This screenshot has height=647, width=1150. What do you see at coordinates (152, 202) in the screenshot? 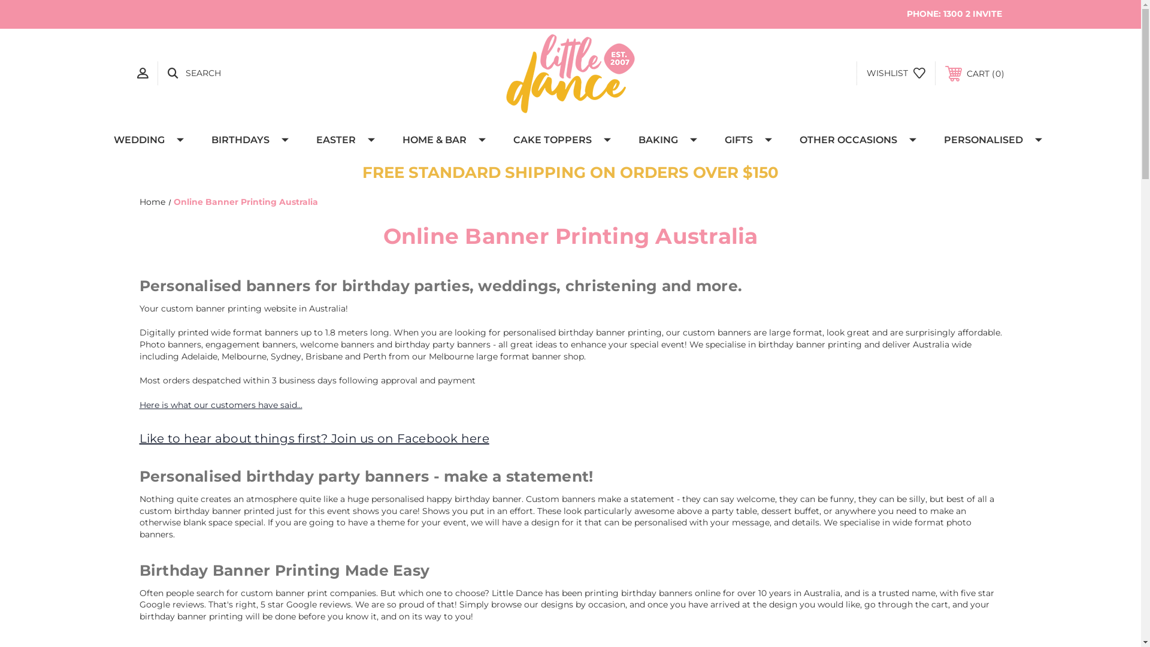
I see `Home` at bounding box center [152, 202].